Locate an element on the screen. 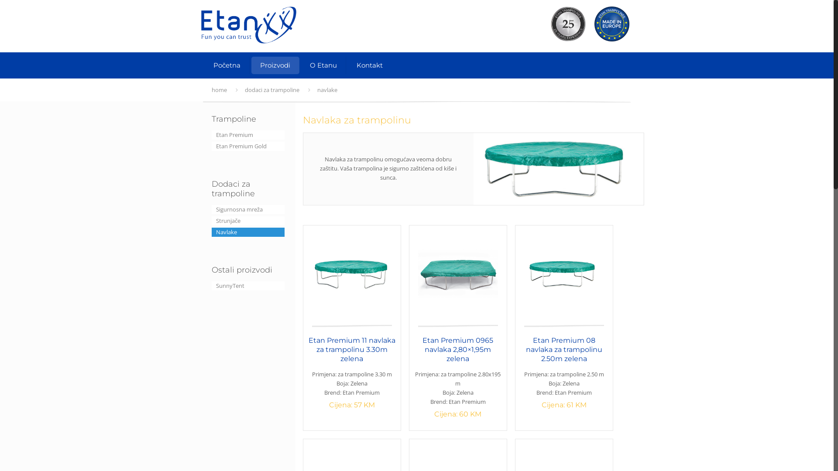 Image resolution: width=838 pixels, height=471 pixels. Navlake is located at coordinates (248, 232).